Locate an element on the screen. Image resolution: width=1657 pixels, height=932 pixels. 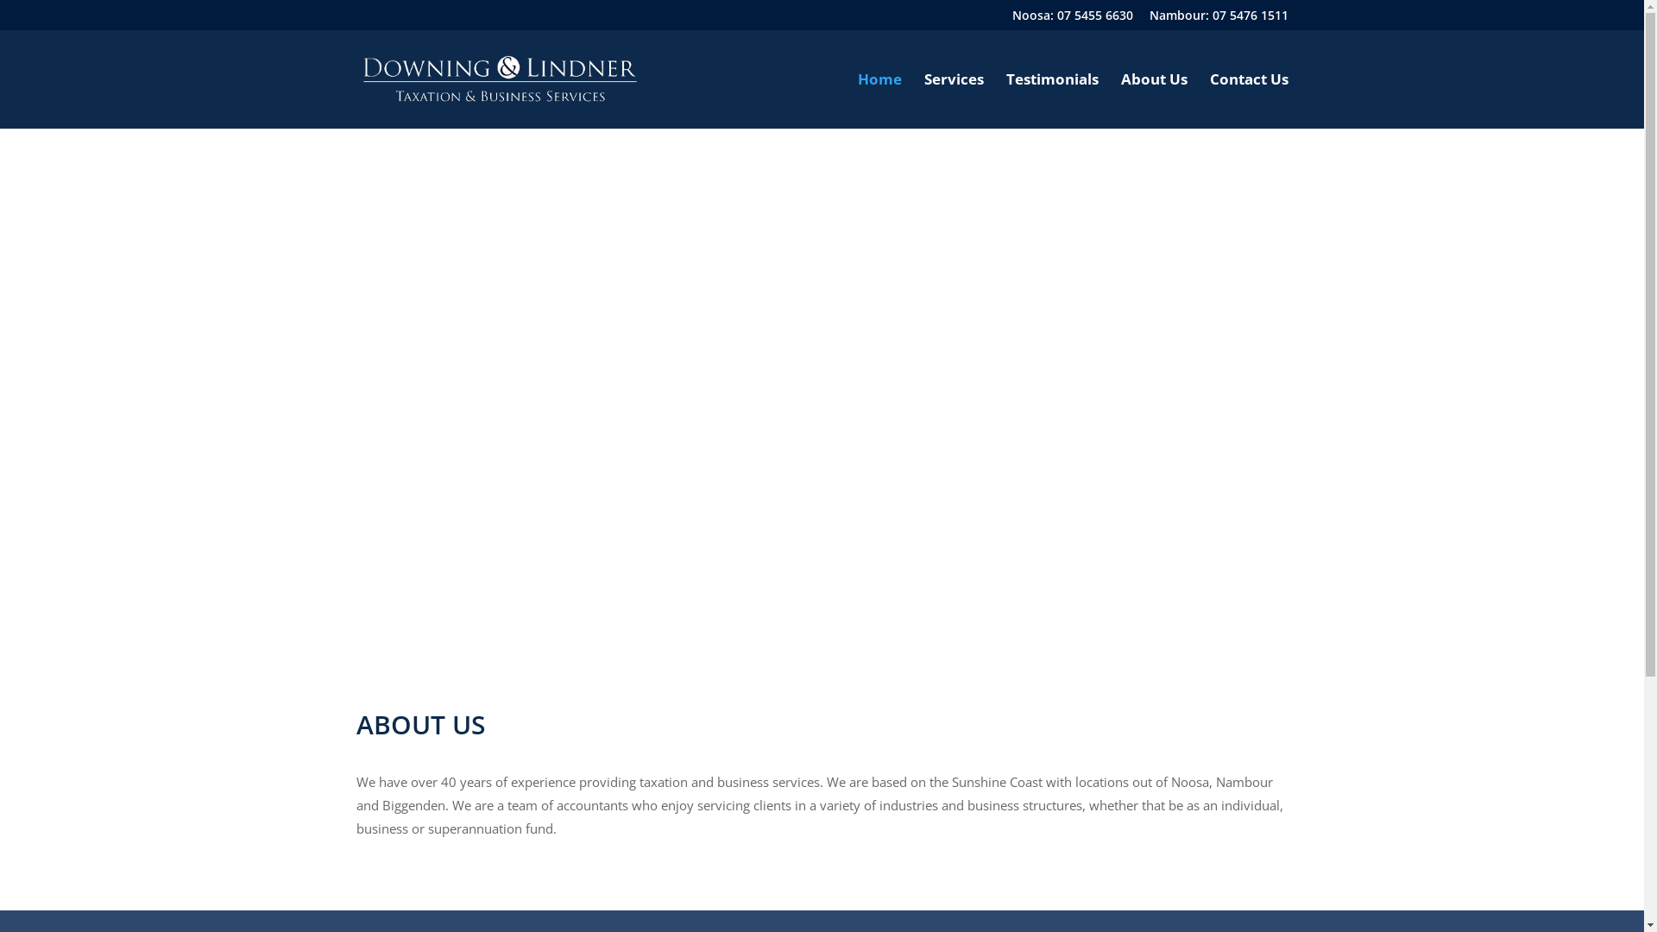
Testimonials is located at coordinates (1053, 101).